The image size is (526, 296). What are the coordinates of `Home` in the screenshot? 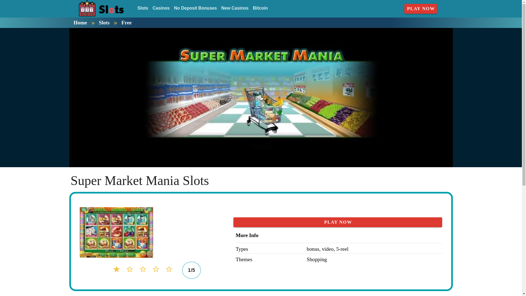 It's located at (80, 22).